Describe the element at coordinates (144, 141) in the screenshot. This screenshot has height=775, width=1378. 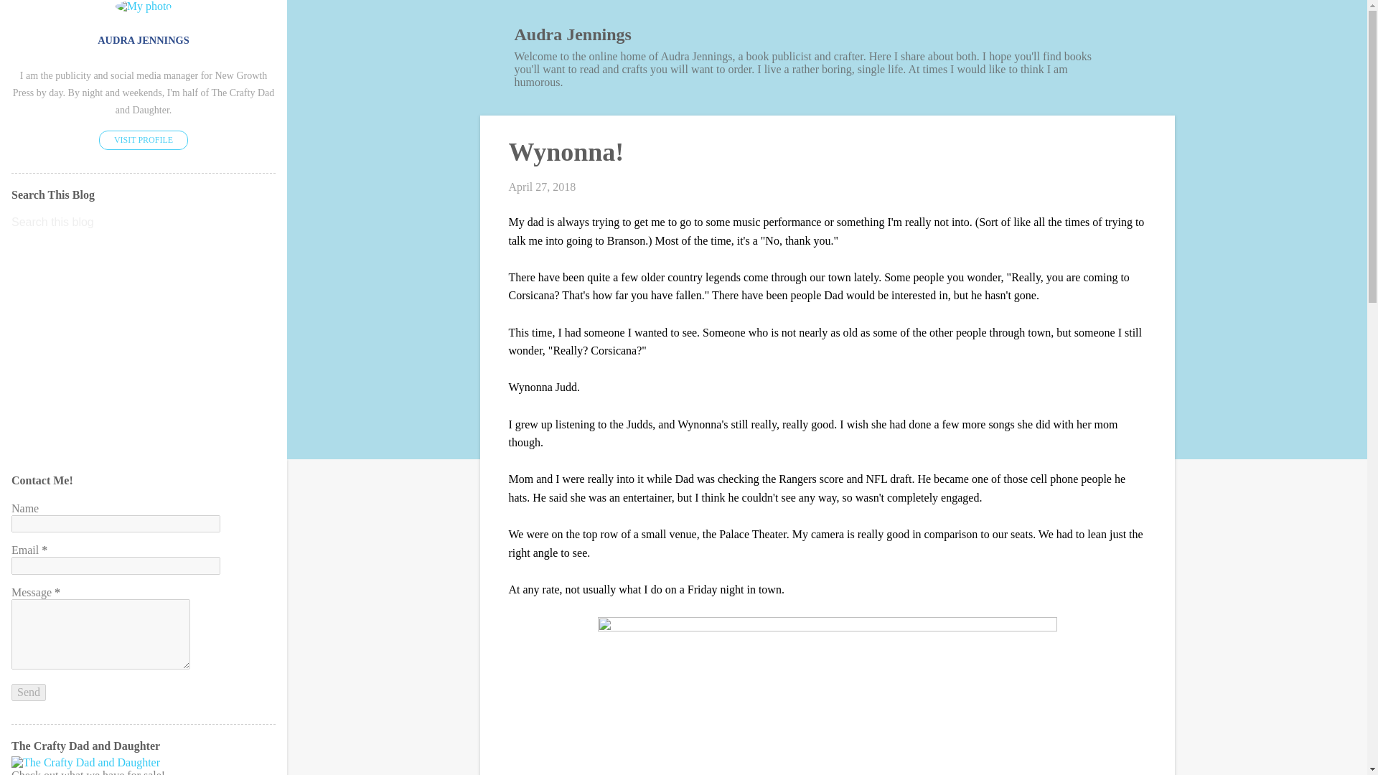
I see `VISIT PROFILE` at that location.